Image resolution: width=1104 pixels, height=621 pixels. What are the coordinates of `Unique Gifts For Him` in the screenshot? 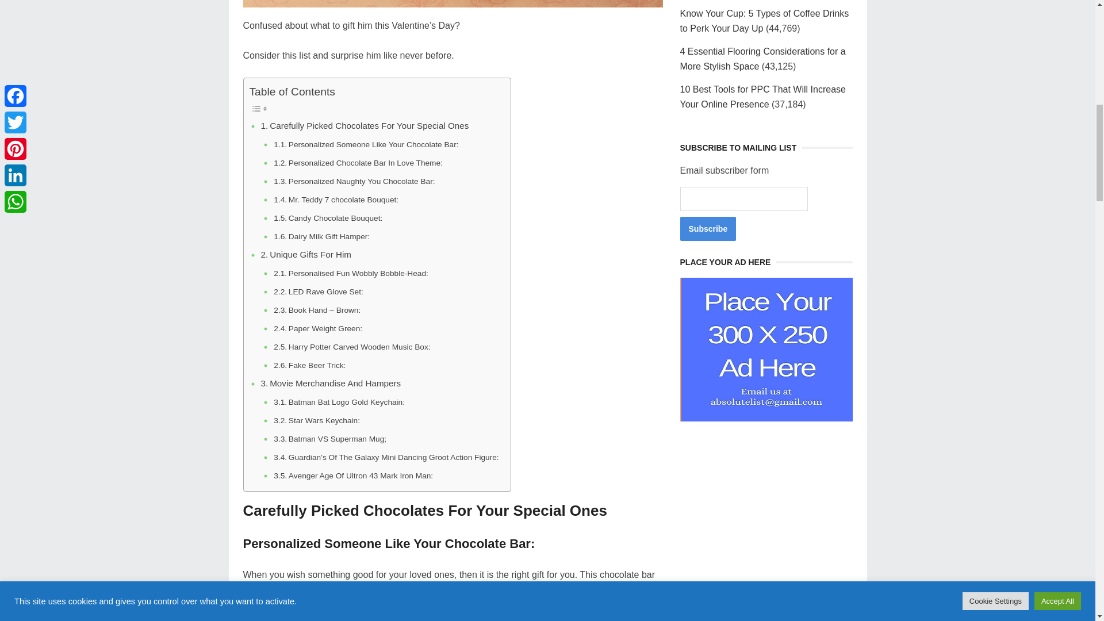 It's located at (306, 254).